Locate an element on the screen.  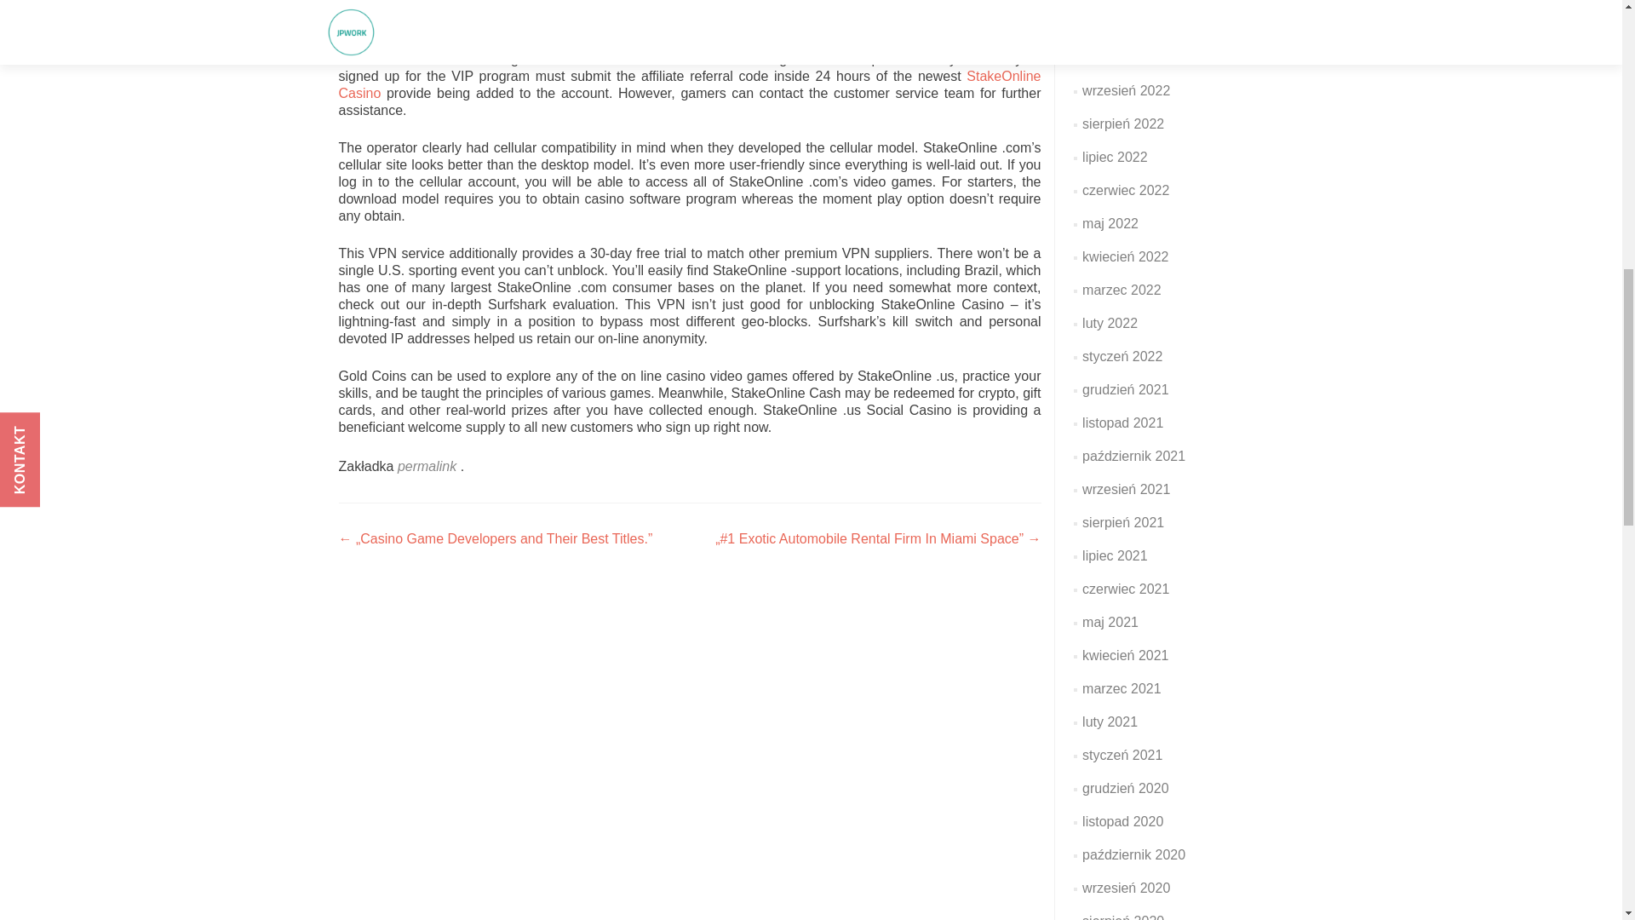
StakeOnline Casino is located at coordinates (690, 84).